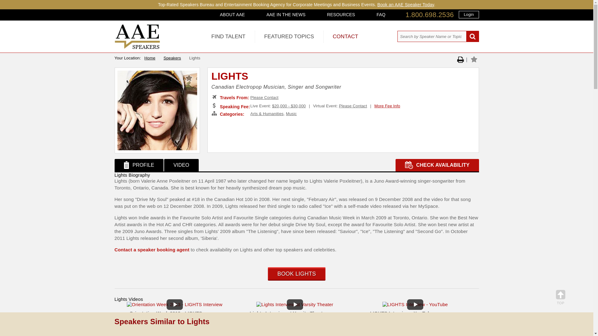 The height and width of the screenshot is (336, 598). What do you see at coordinates (137, 47) in the screenshot?
I see `All American Speakers Bureau and Celebrity Booking Agency` at bounding box center [137, 47].